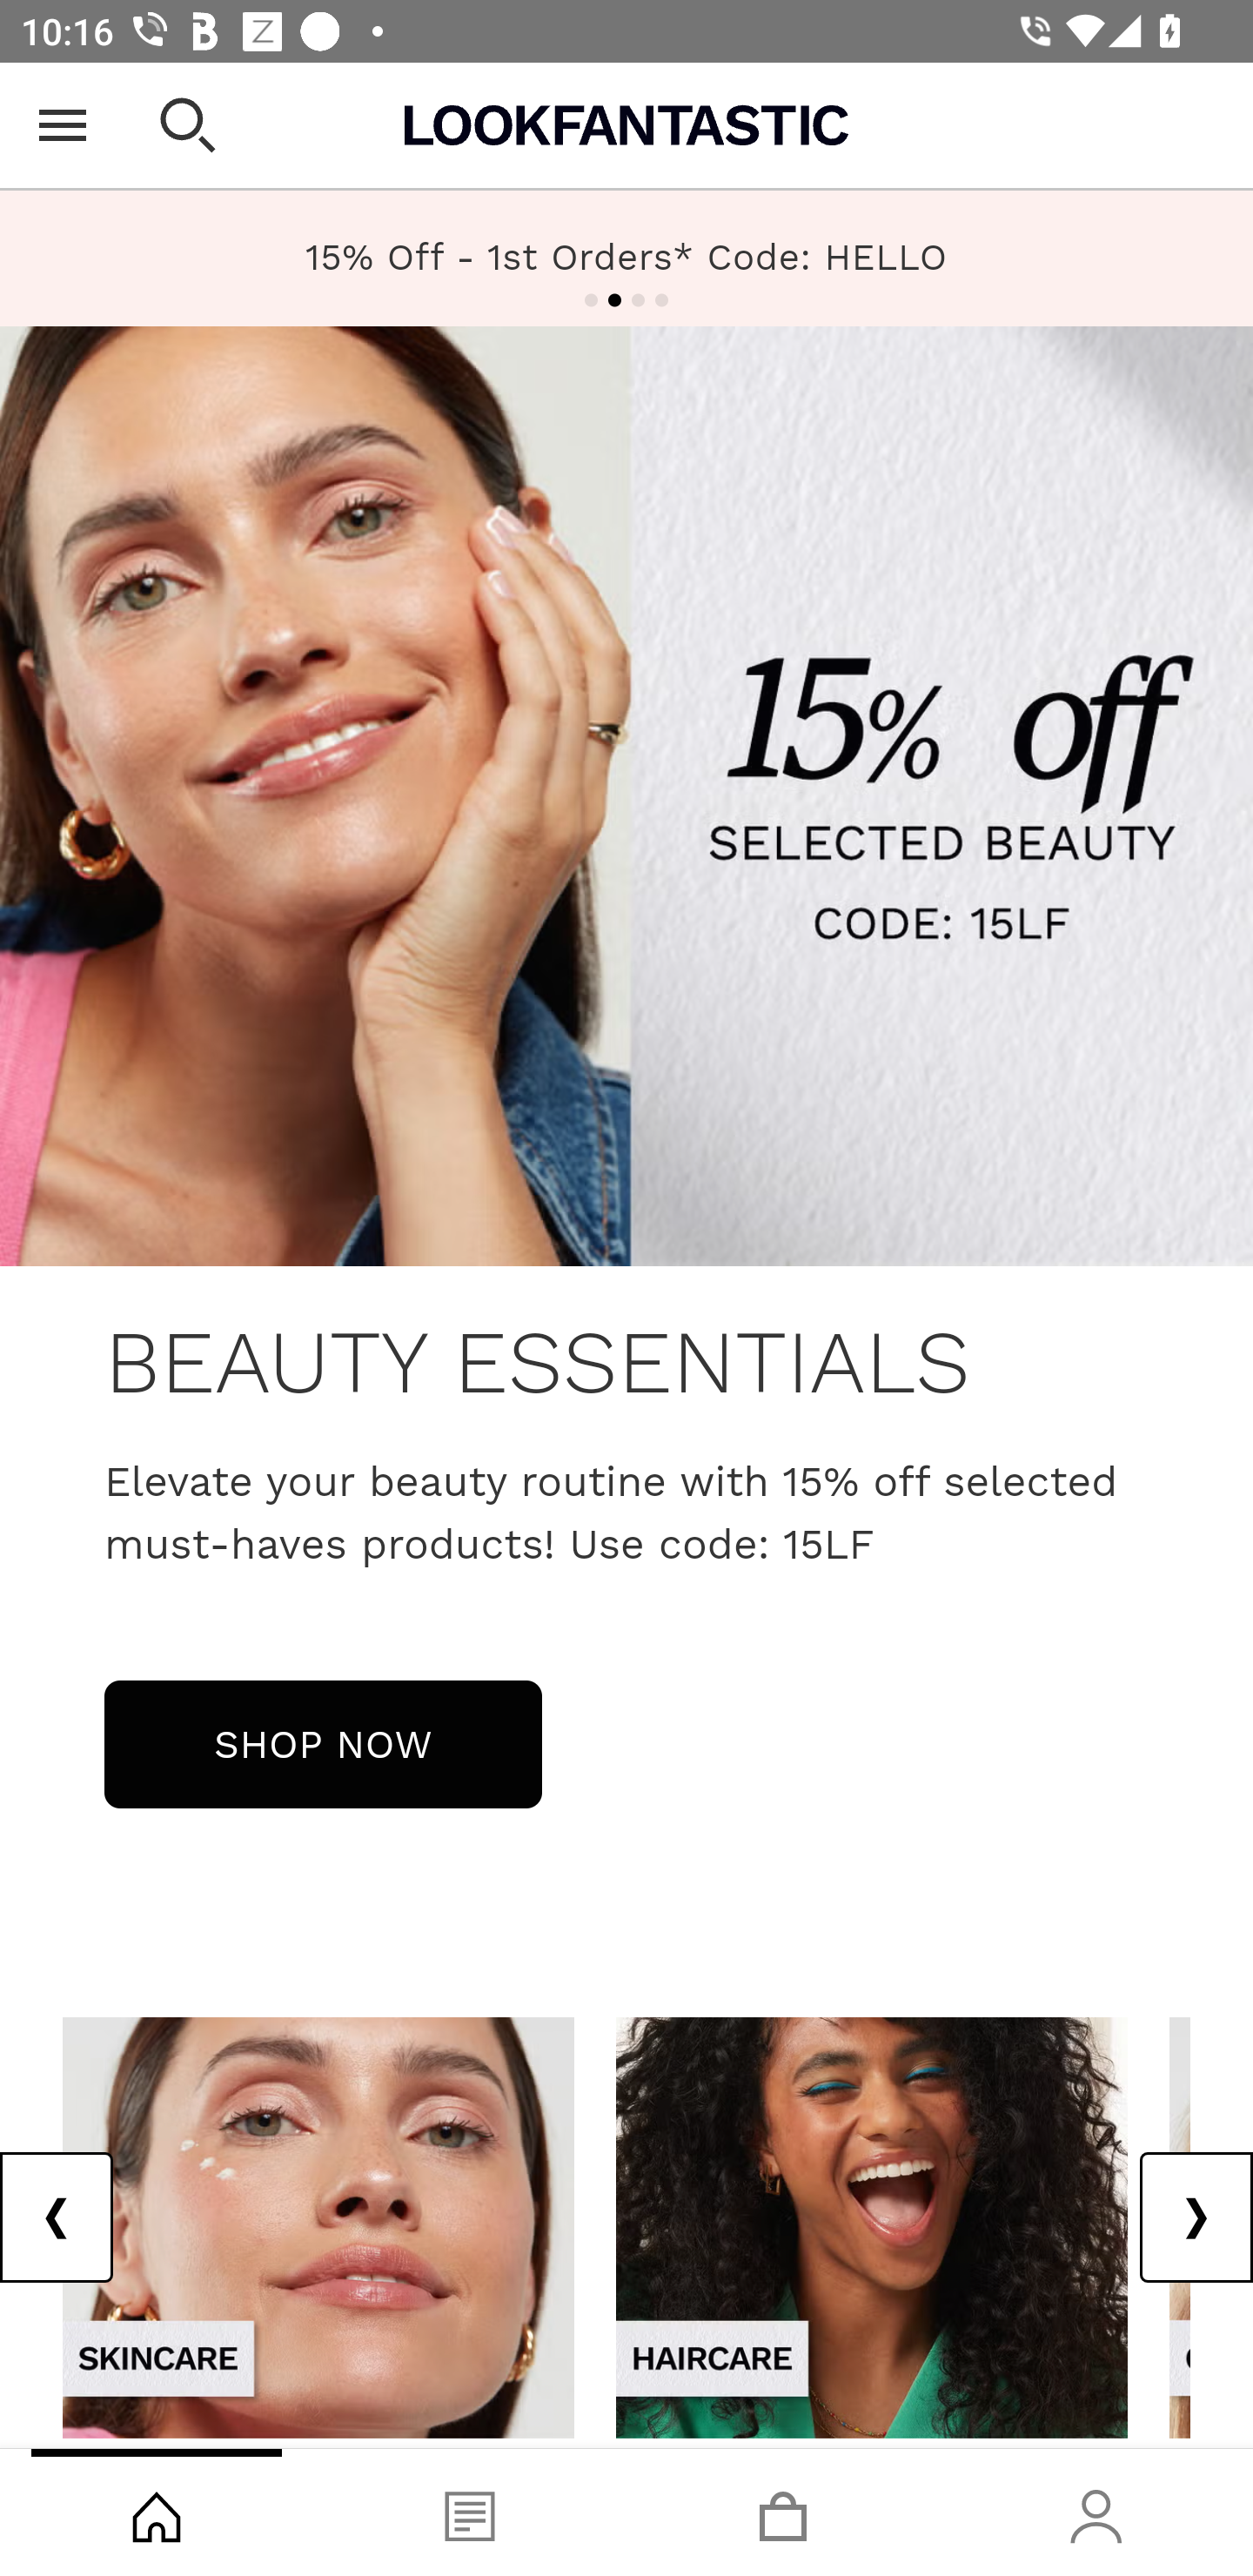 The image size is (1253, 2576). I want to click on view-all, so click(318, 2226).